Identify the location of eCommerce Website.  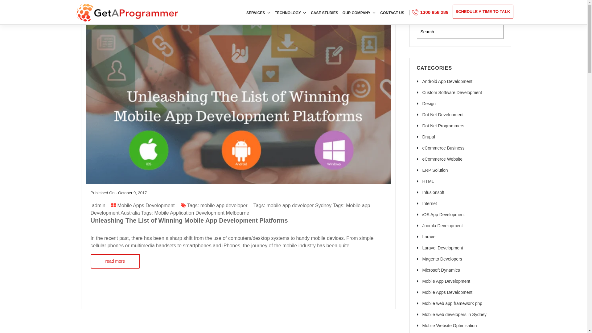
(442, 159).